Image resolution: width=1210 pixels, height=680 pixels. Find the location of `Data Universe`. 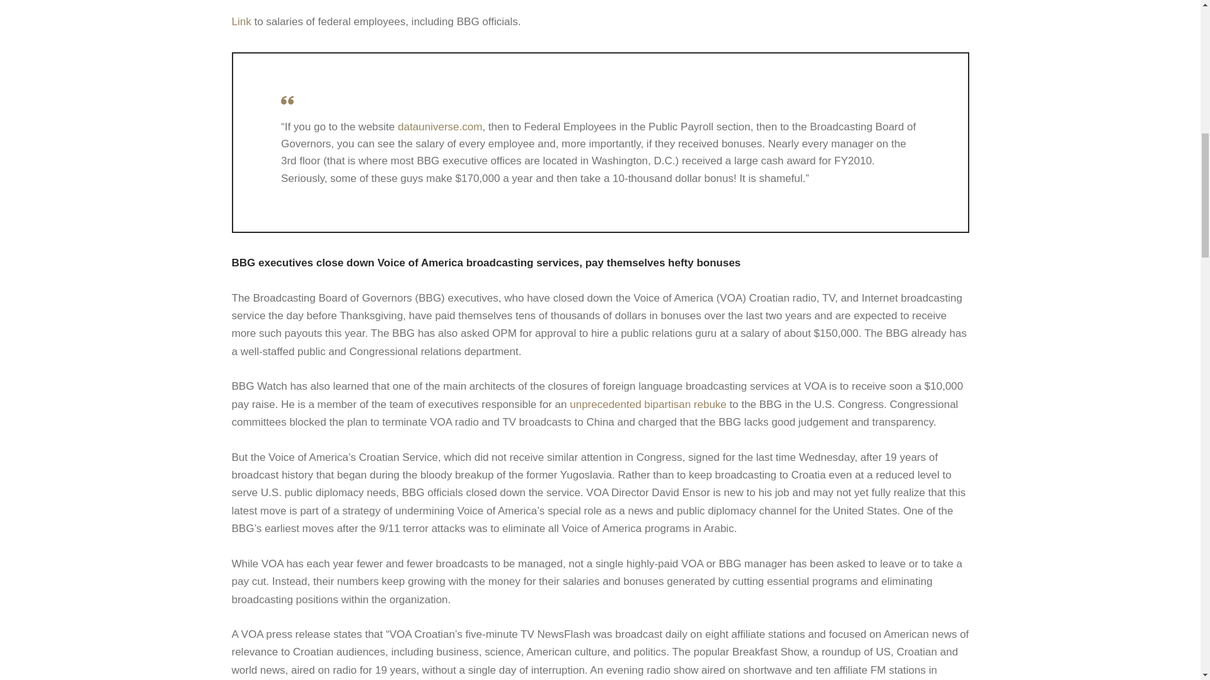

Data Universe is located at coordinates (440, 127).